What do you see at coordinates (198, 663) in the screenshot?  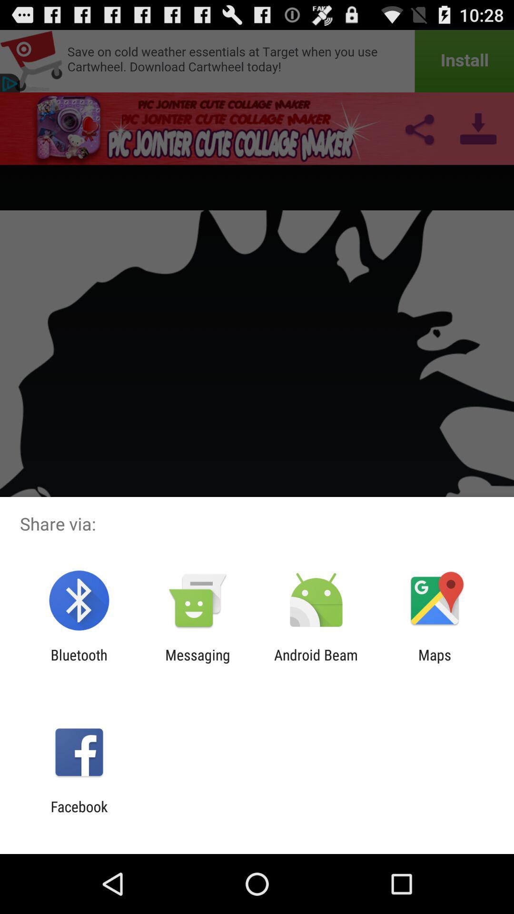 I see `launch the messaging icon` at bounding box center [198, 663].